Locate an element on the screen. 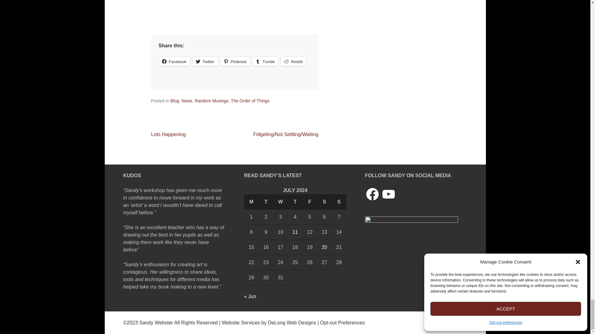  Twitter is located at coordinates (205, 61).